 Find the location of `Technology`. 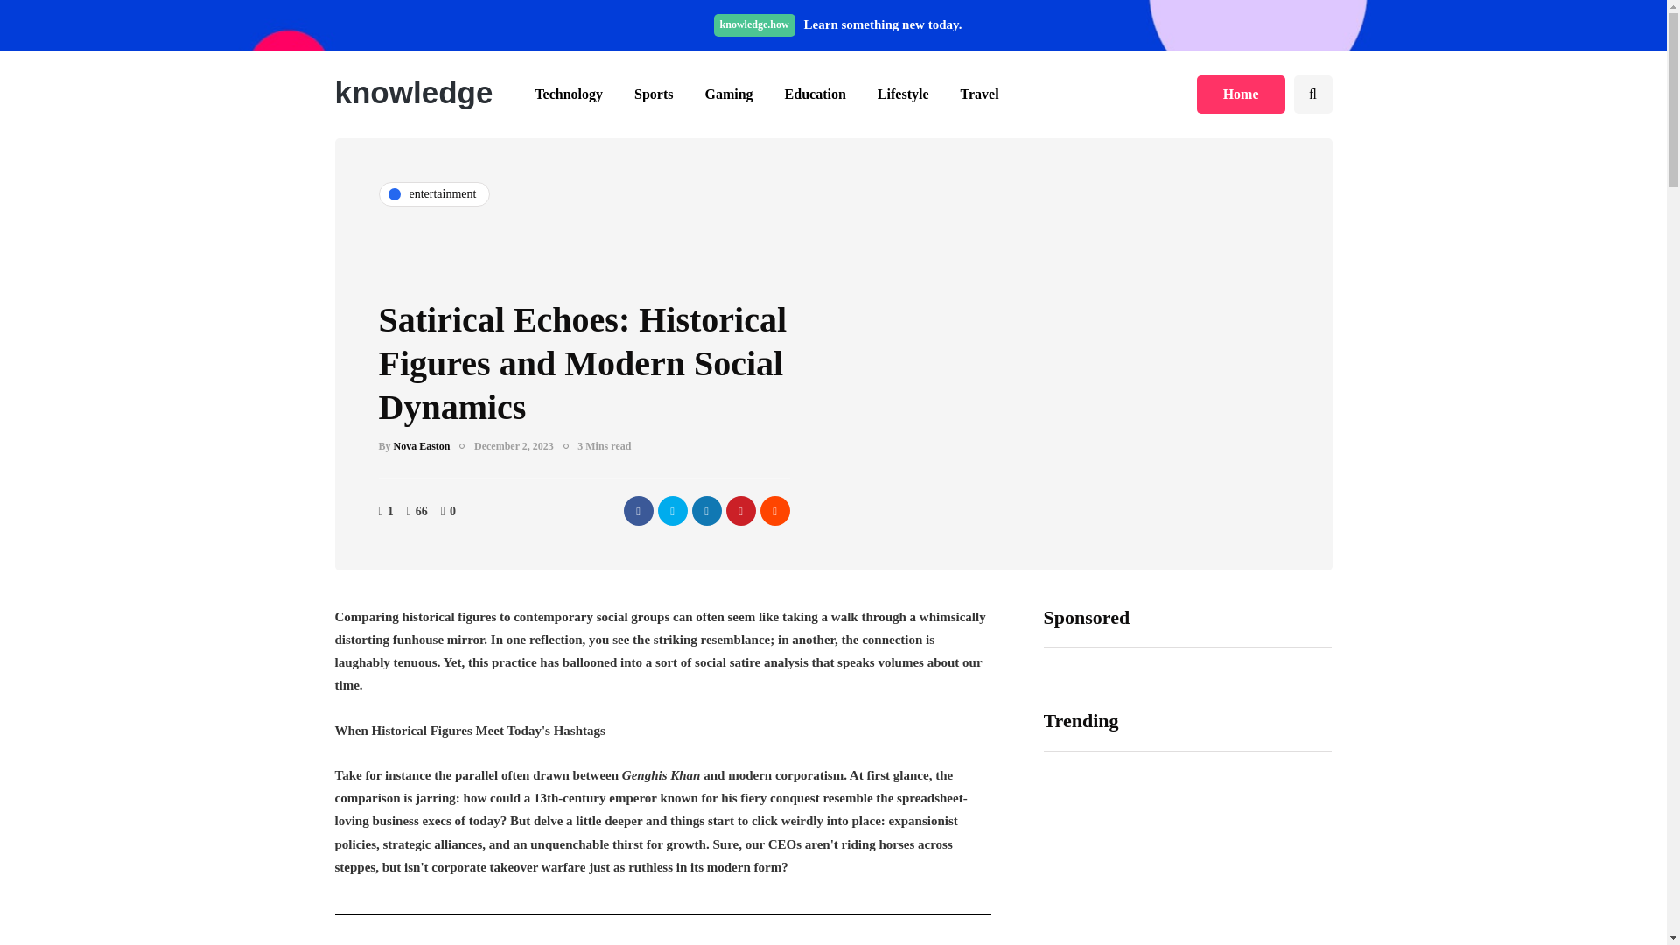

Technology is located at coordinates (569, 94).